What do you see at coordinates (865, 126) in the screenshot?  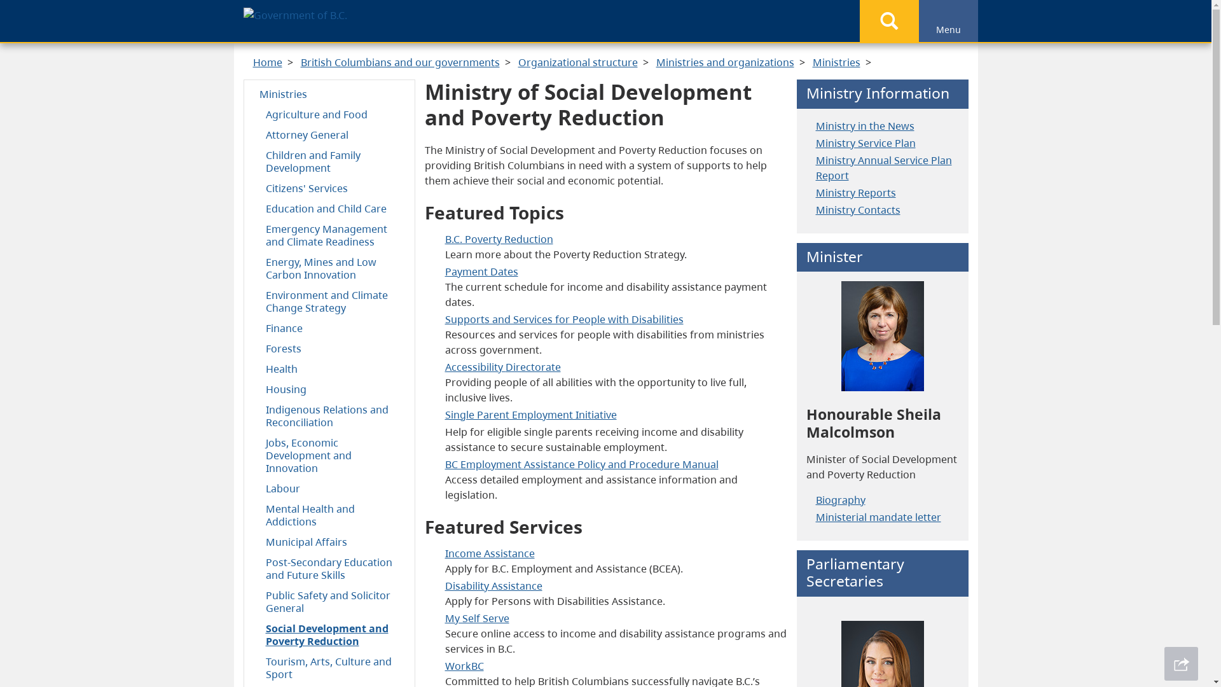 I see `Ministry in the News` at bounding box center [865, 126].